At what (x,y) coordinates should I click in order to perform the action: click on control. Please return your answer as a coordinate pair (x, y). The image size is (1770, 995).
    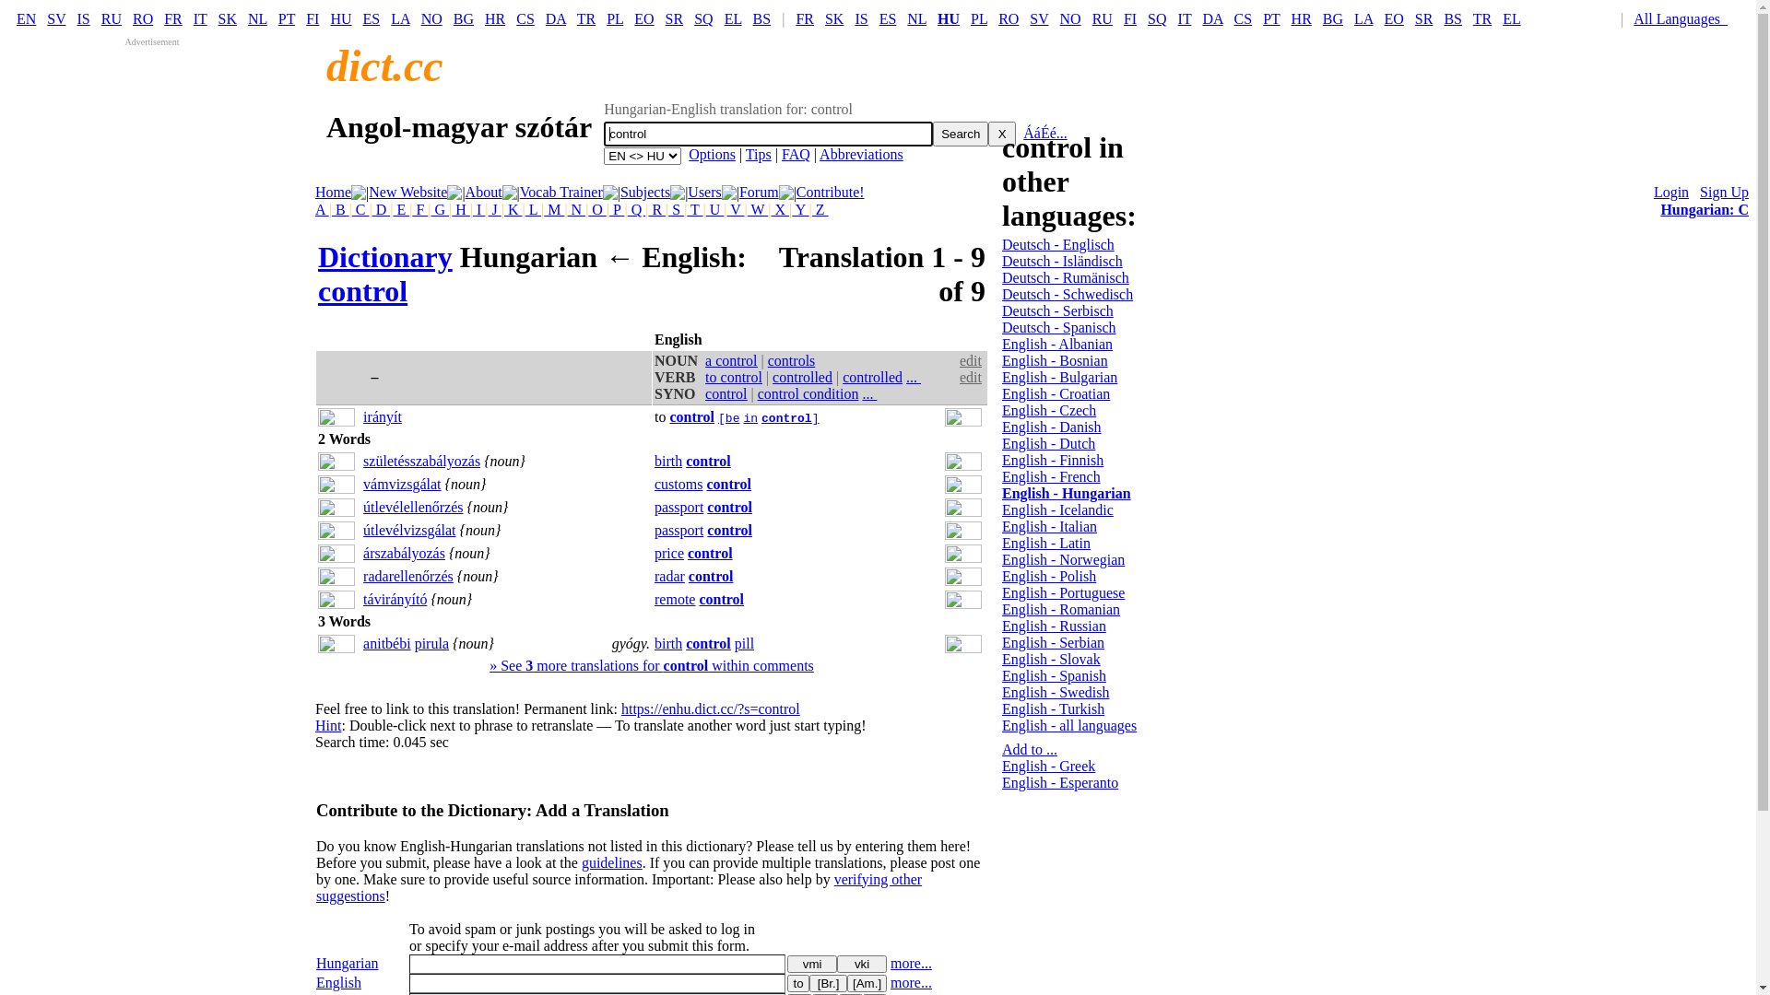
    Looking at the image, I should click on (730, 531).